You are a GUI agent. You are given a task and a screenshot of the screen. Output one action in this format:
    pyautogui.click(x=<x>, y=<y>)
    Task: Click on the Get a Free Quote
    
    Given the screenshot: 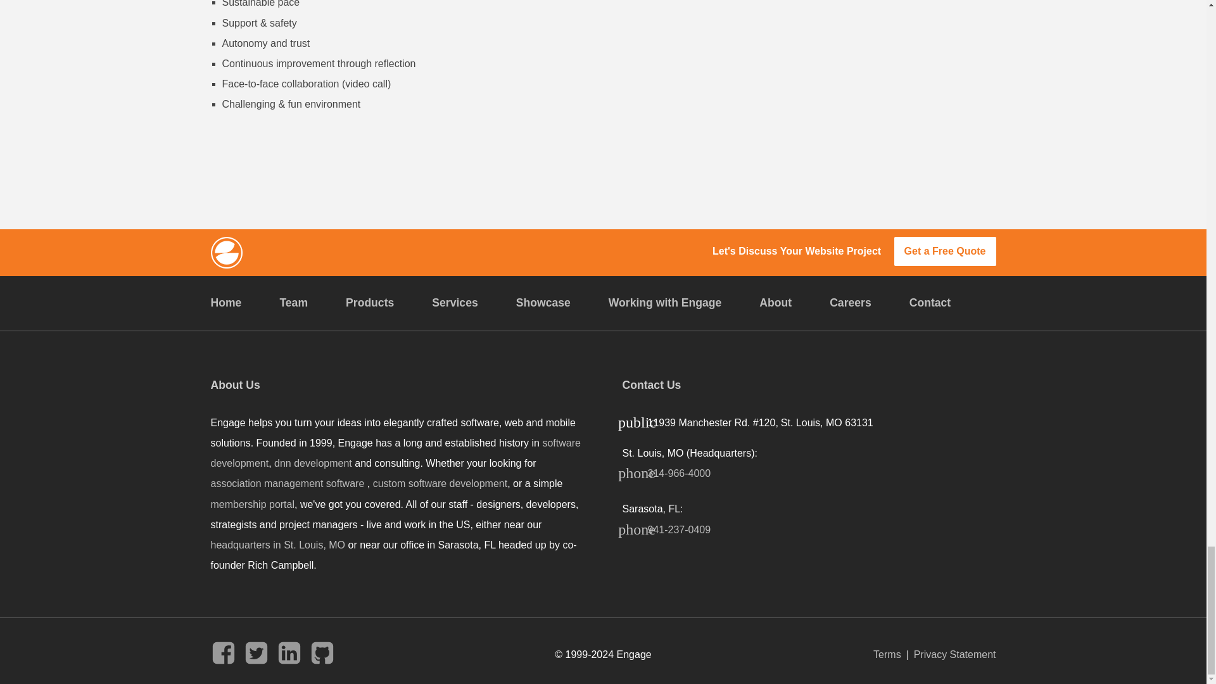 What is the action you would take?
    pyautogui.click(x=945, y=251)
    